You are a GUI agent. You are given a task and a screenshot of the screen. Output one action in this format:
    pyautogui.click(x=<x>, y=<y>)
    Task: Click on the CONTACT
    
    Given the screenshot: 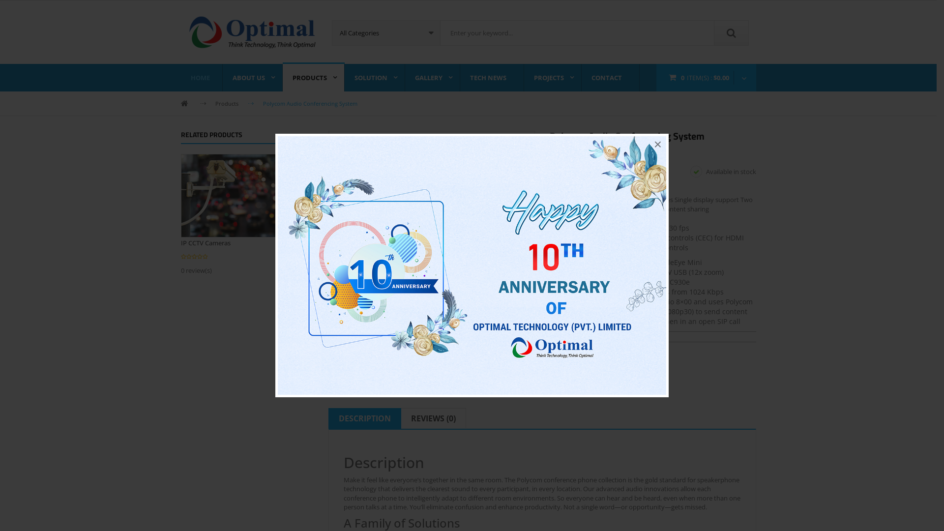 What is the action you would take?
    pyautogui.click(x=610, y=78)
    